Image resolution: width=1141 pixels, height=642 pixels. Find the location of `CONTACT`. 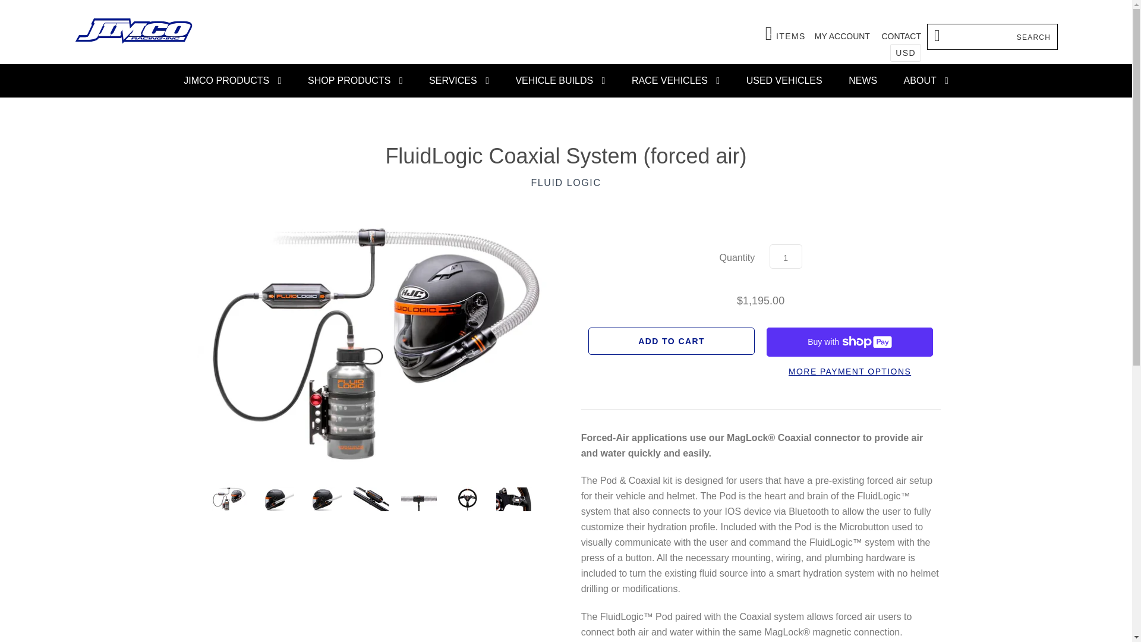

CONTACT is located at coordinates (786, 33).